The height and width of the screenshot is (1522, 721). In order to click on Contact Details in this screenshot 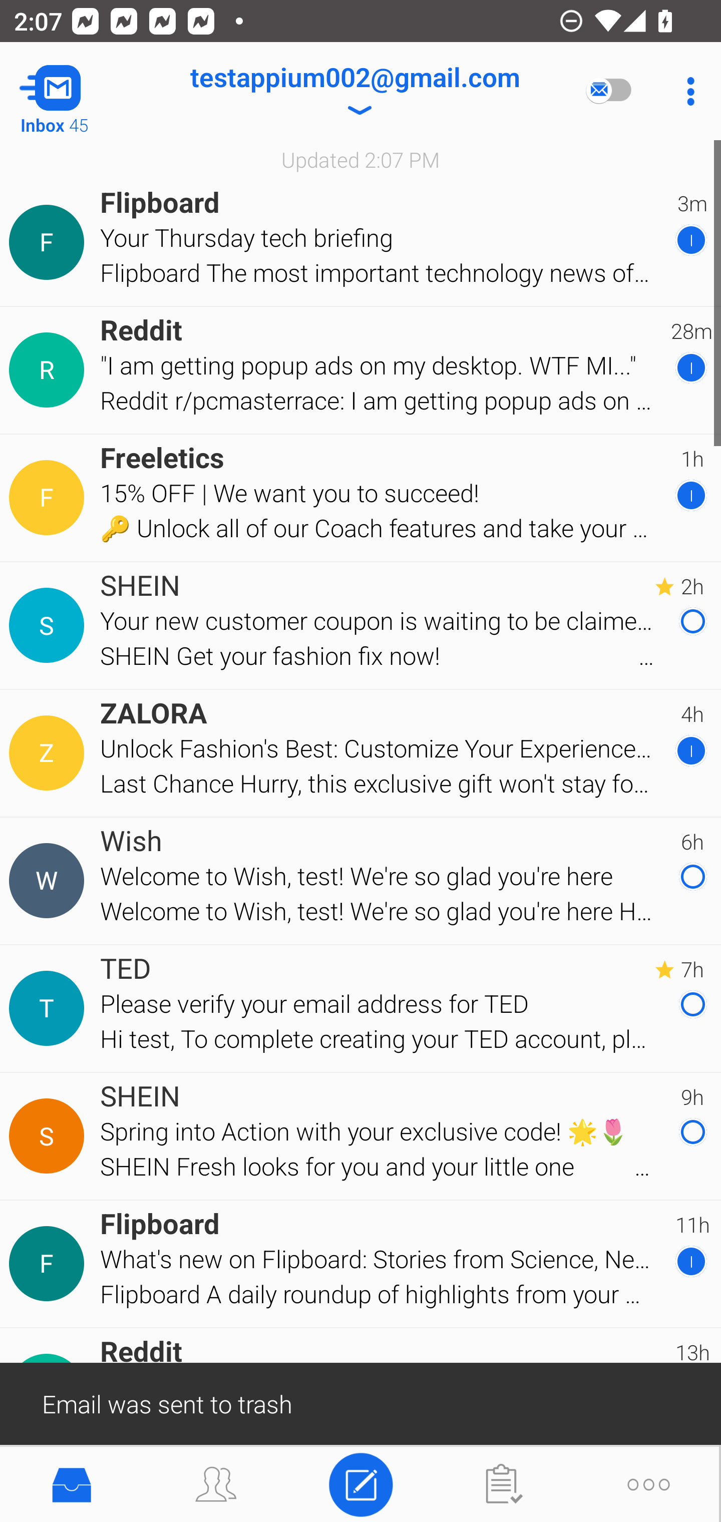, I will do `click(49, 880)`.